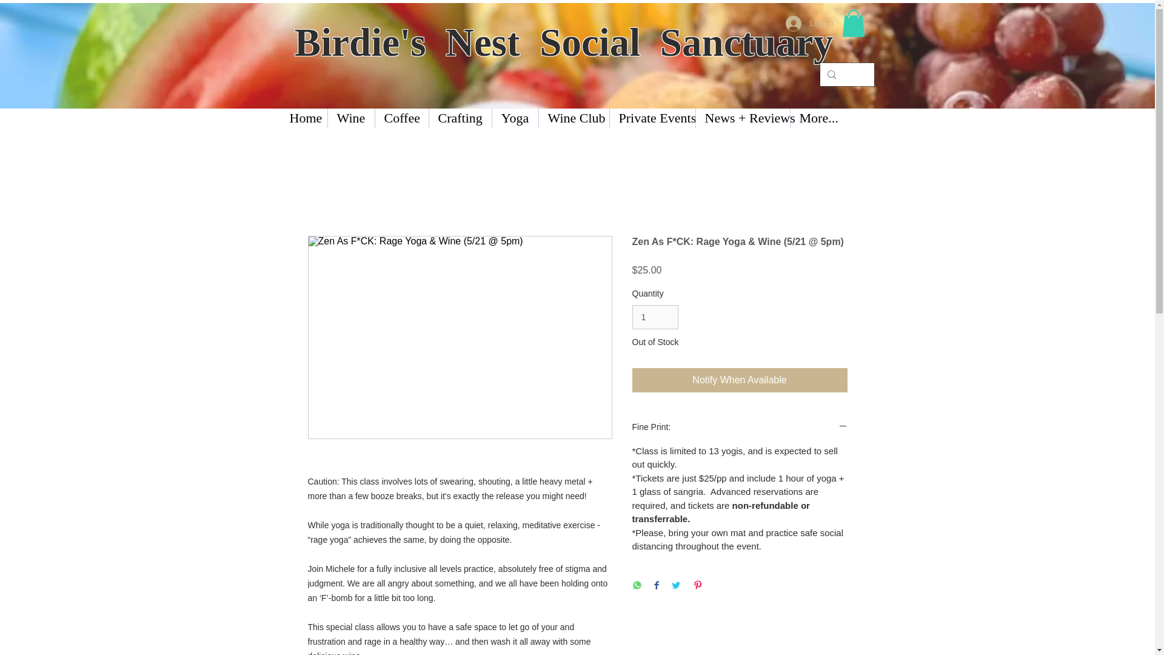  What do you see at coordinates (350, 118) in the screenshot?
I see `Wine` at bounding box center [350, 118].